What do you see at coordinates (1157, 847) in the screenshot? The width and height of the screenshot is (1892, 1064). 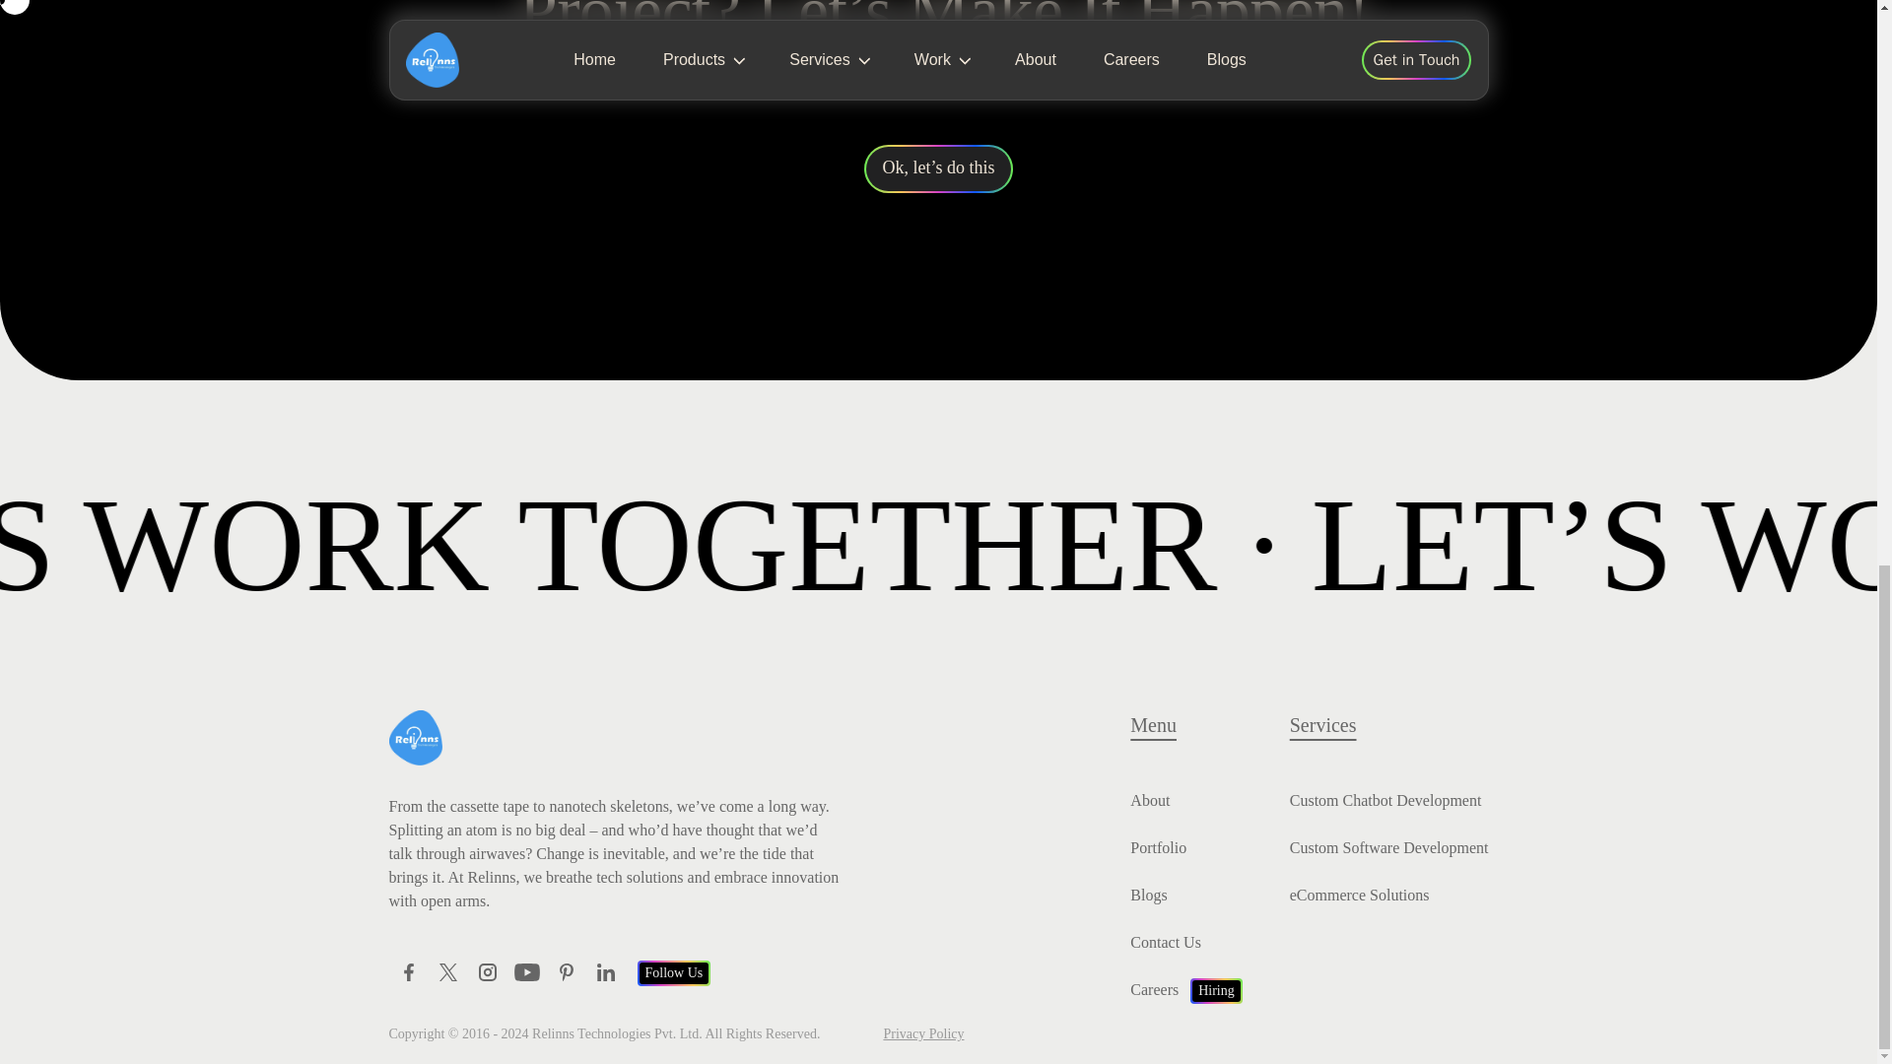 I see `Portfolio` at bounding box center [1157, 847].